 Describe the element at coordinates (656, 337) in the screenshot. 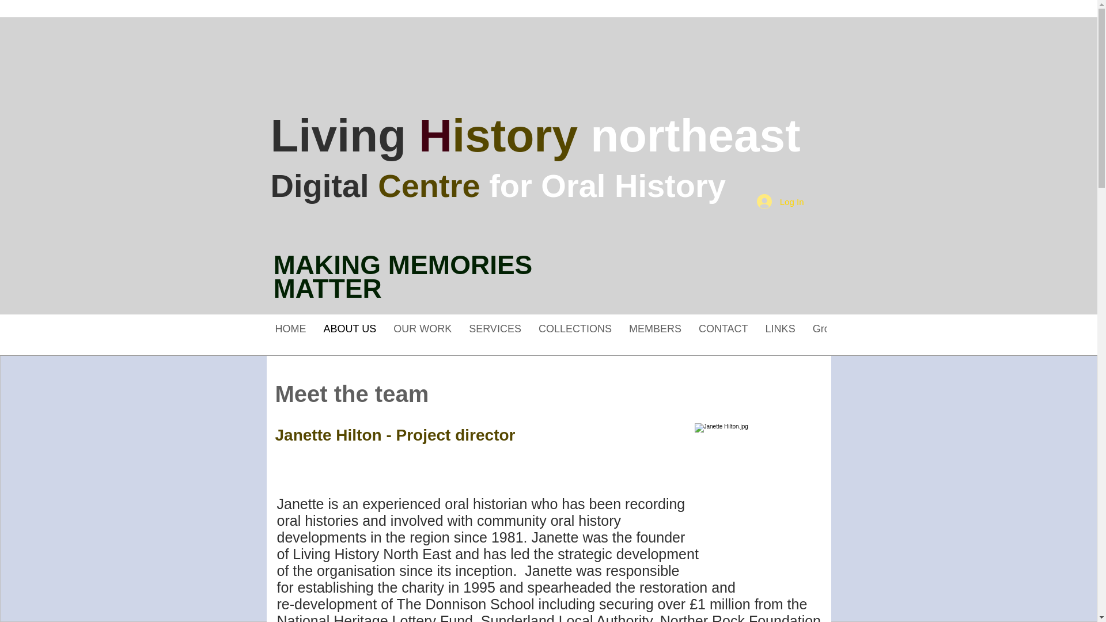

I see `MEMBERS` at that location.